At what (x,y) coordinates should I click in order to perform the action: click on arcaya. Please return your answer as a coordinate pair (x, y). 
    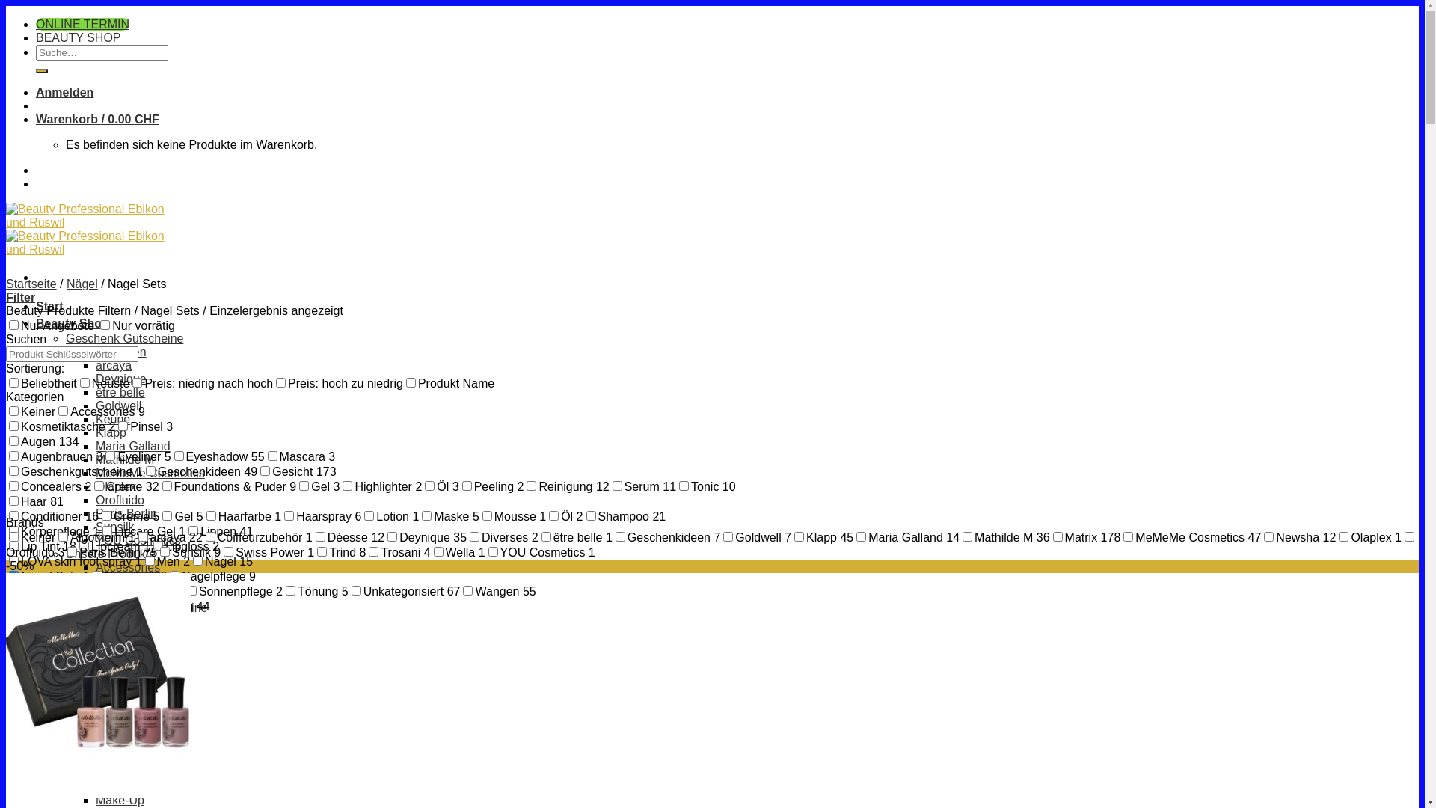
    Looking at the image, I should click on (114, 365).